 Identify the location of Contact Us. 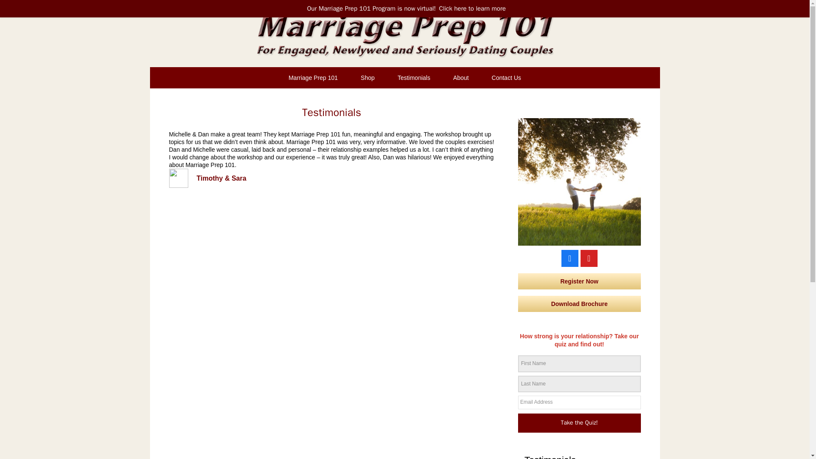
(506, 77).